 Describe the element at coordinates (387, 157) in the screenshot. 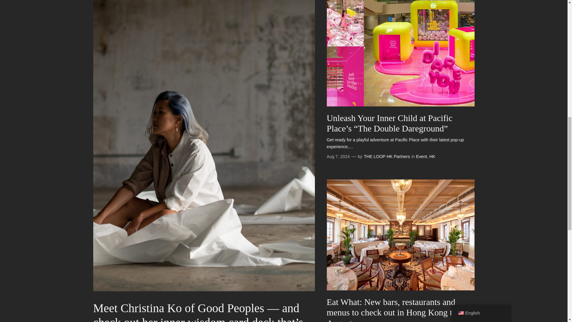

I see `THE LOOP HK Partners` at that location.